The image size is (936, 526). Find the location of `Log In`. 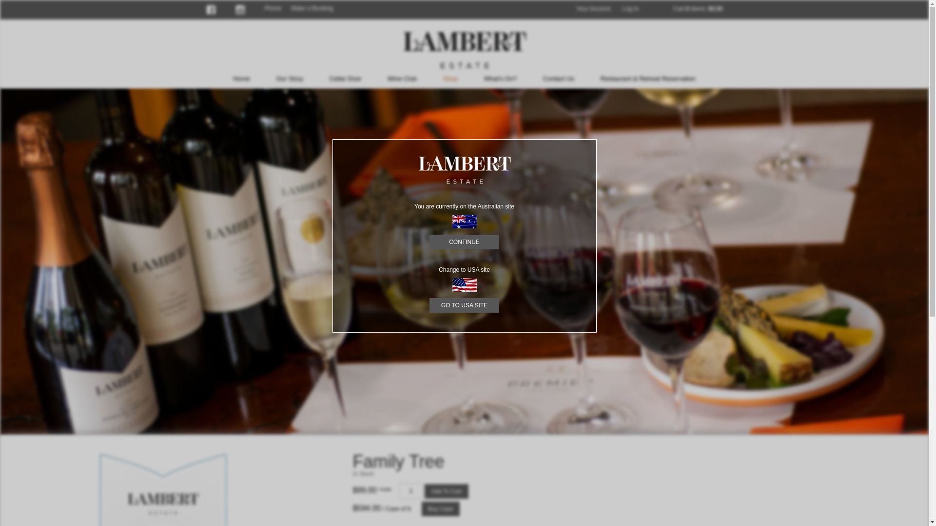

Log In is located at coordinates (631, 9).